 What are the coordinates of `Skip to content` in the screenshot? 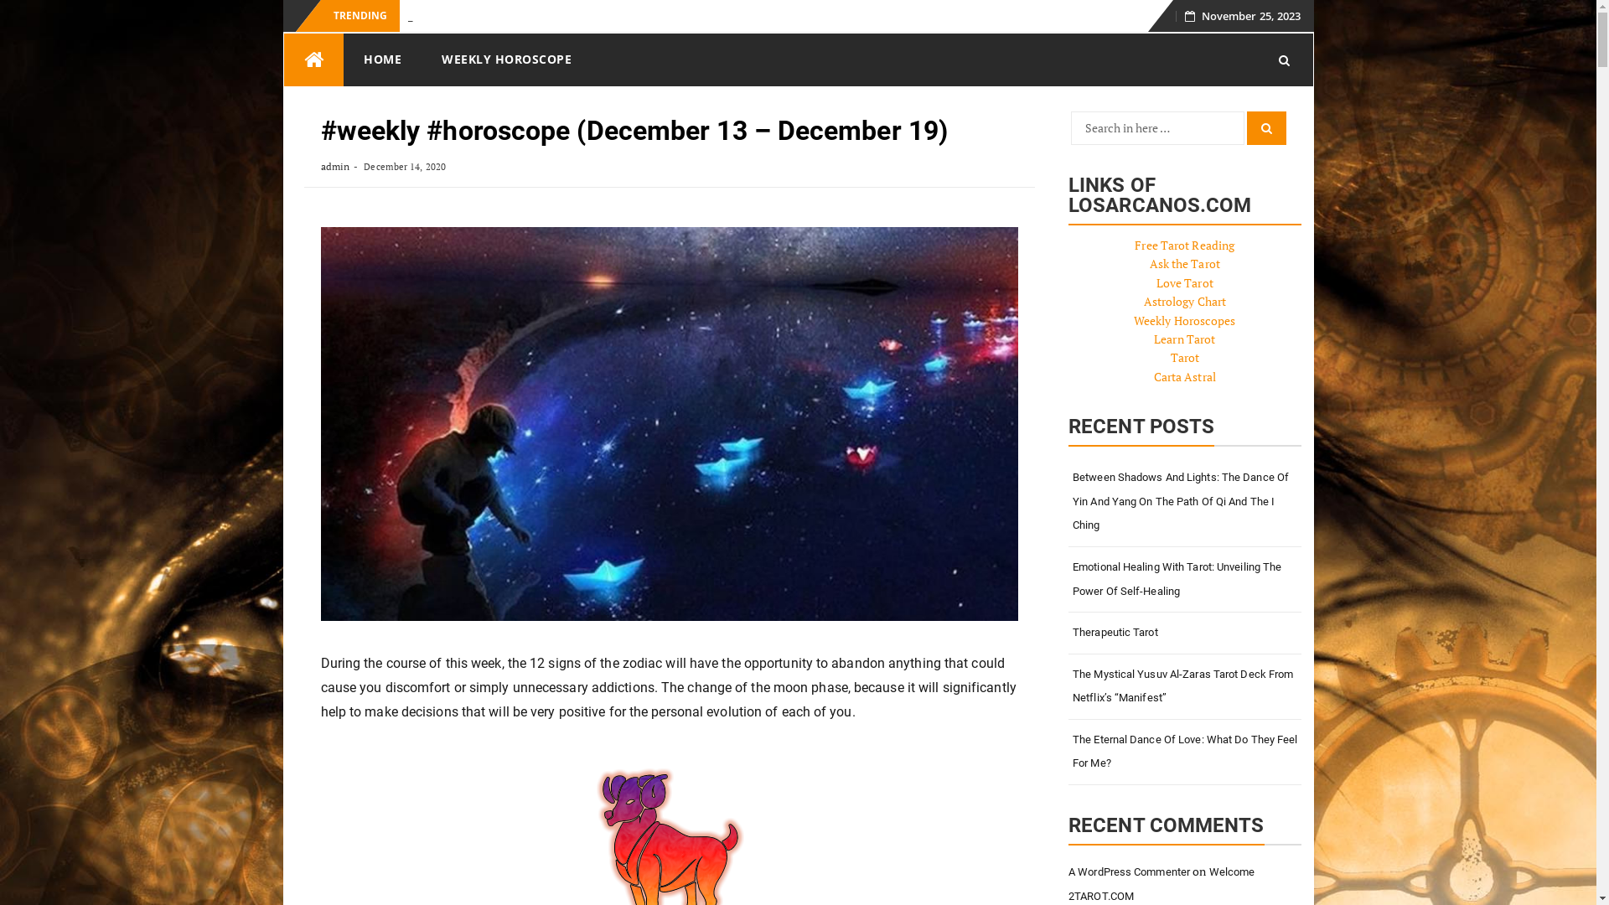 It's located at (1165, 20).